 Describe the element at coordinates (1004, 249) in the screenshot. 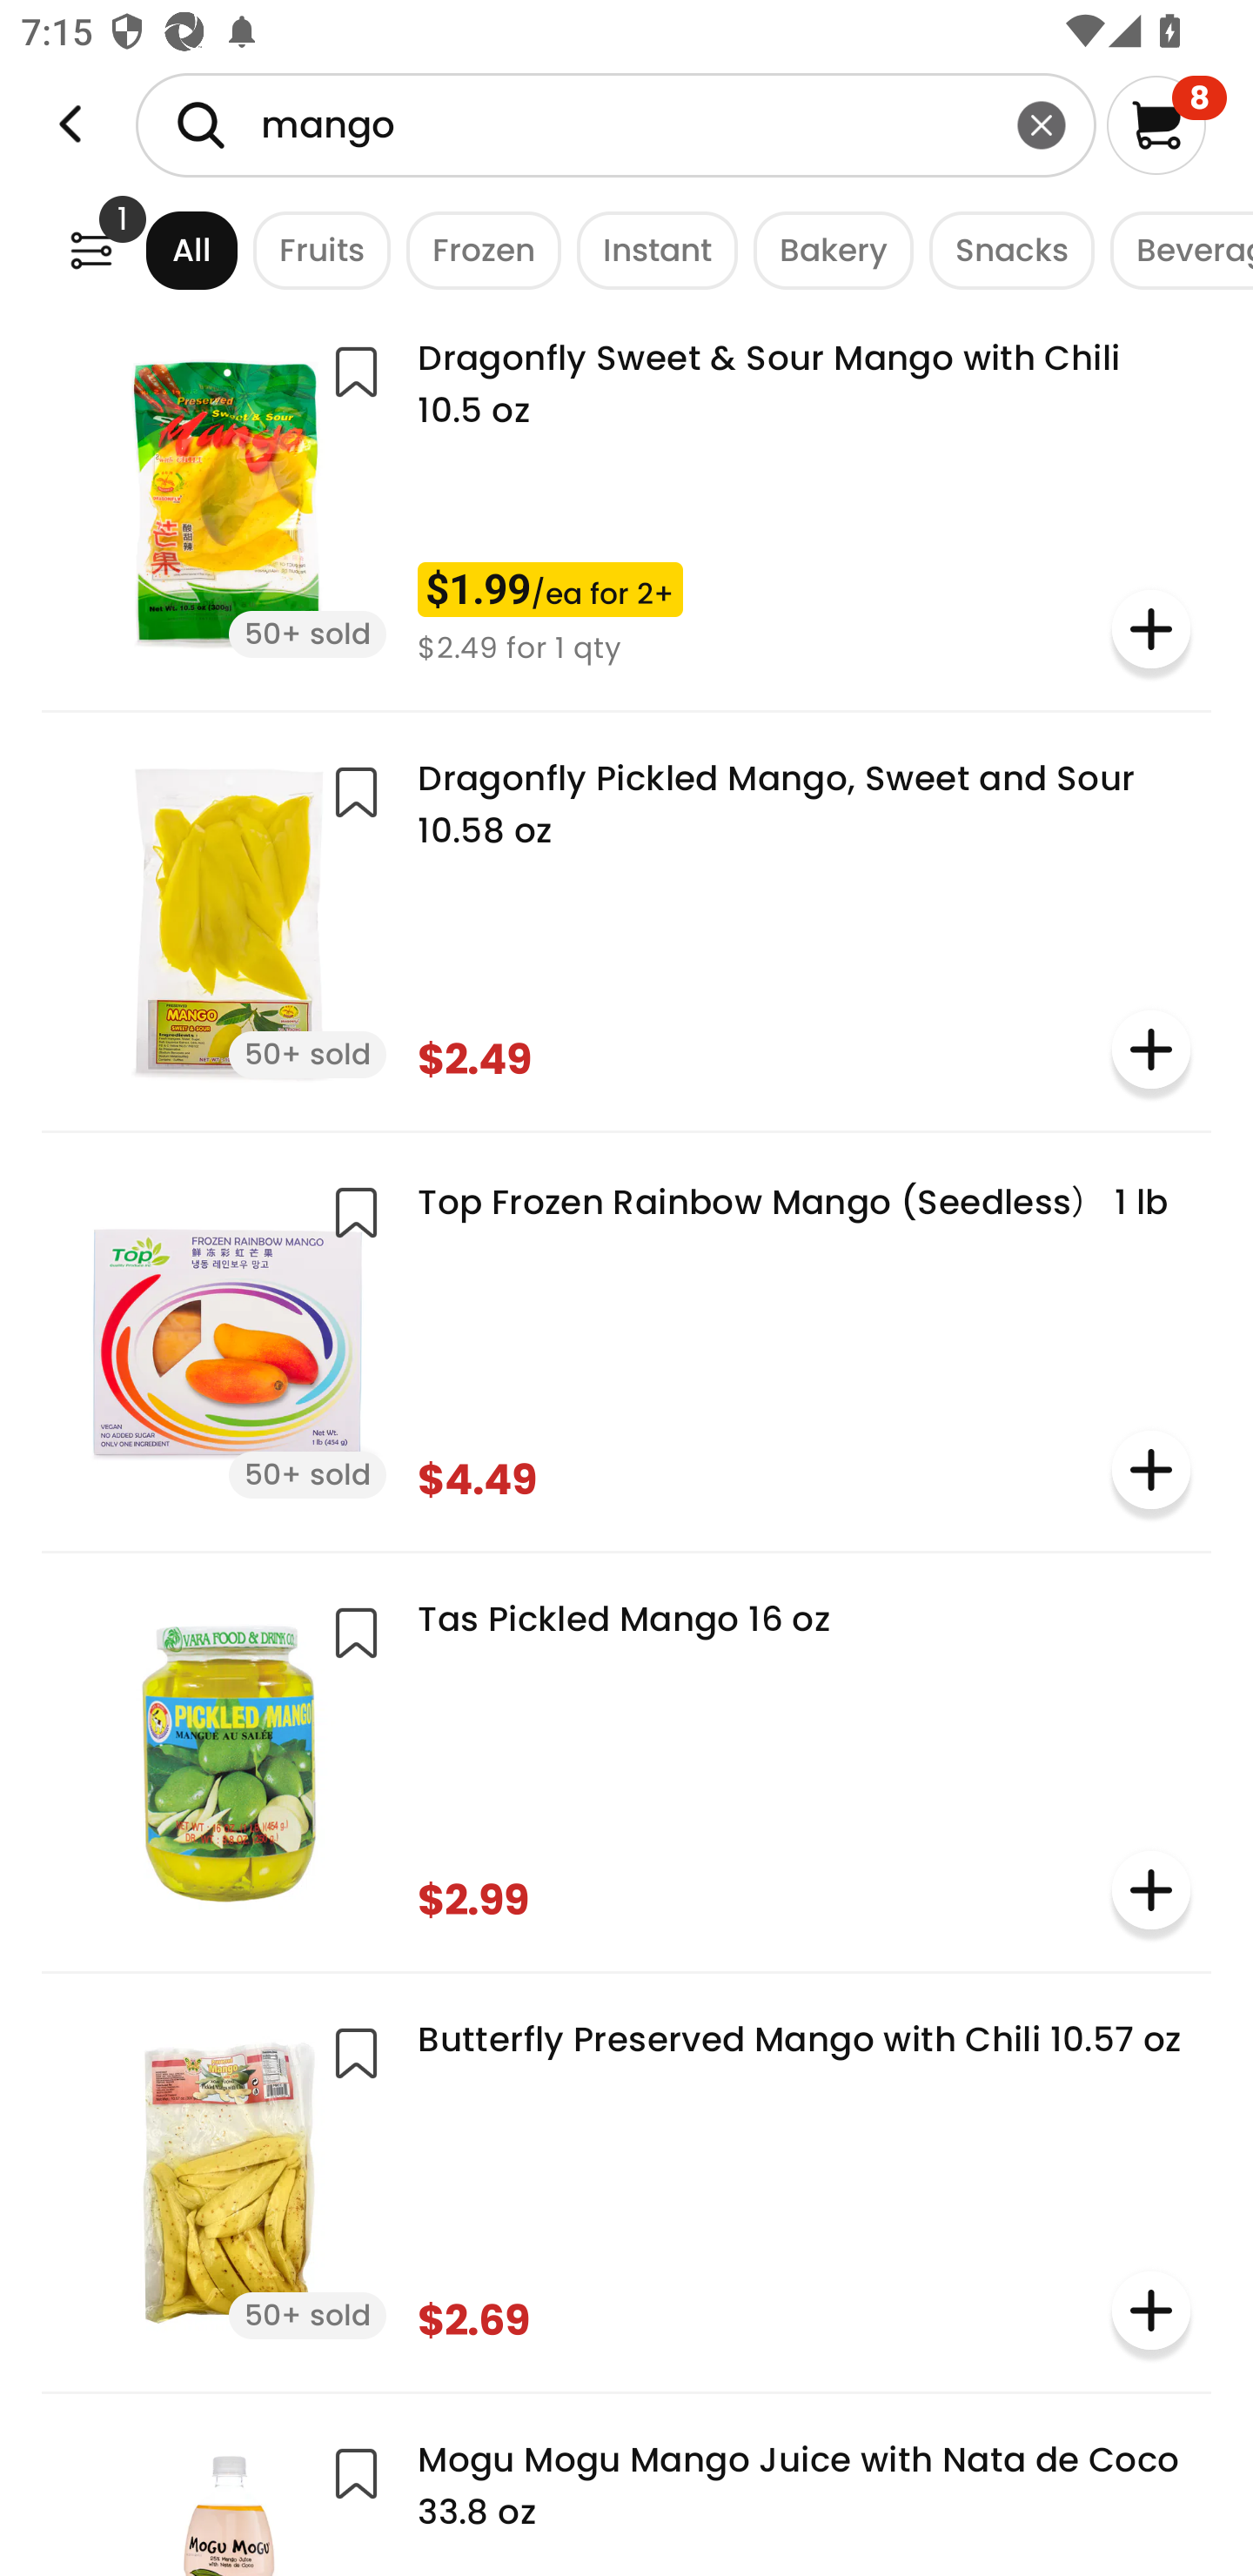

I see `Snacks` at that location.